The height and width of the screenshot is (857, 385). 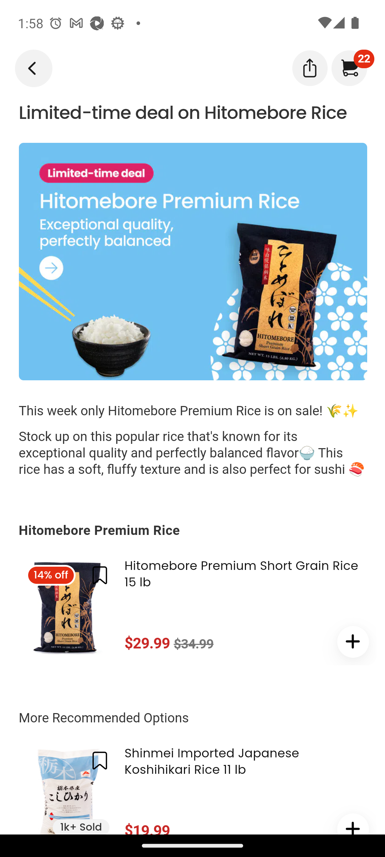 What do you see at coordinates (100, 761) in the screenshot?
I see `` at bounding box center [100, 761].